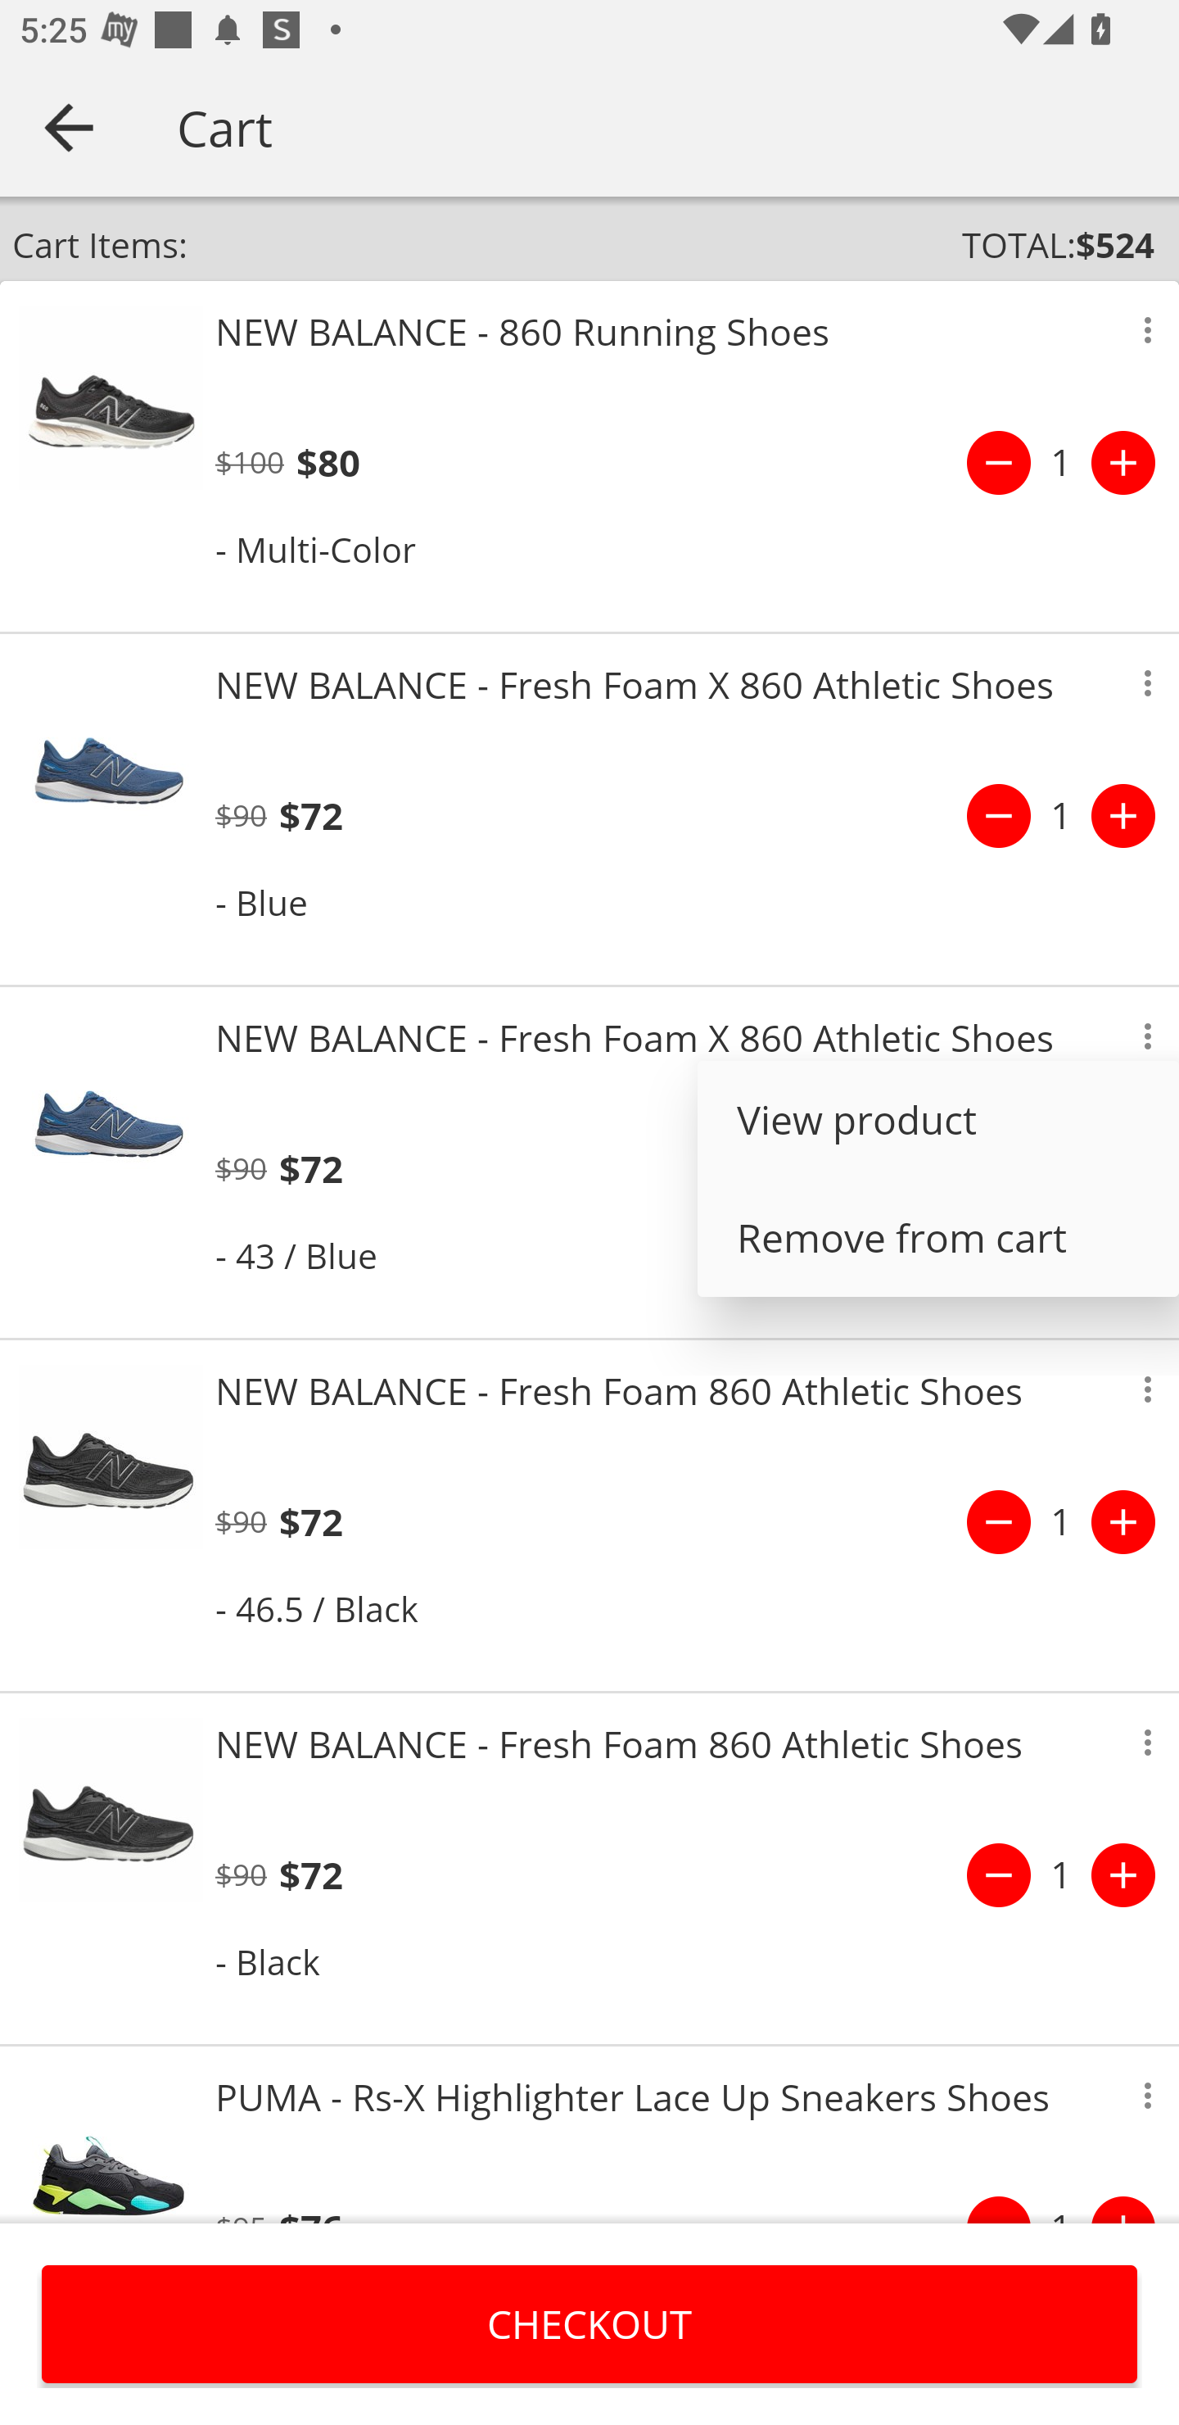 The image size is (1179, 2425). I want to click on Remove from cart, so click(938, 1237).